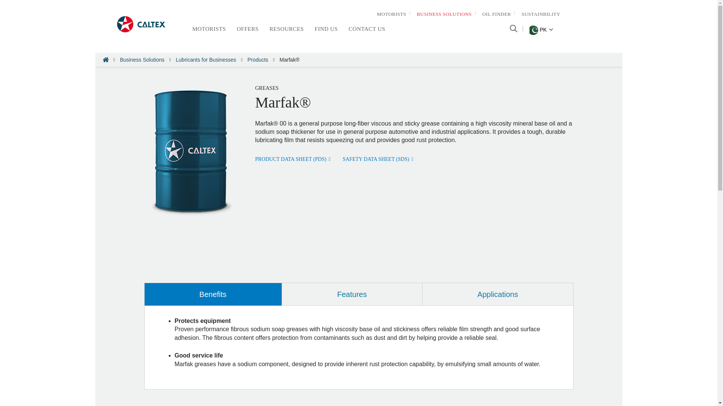 Image resolution: width=723 pixels, height=406 pixels. Describe the element at coordinates (391, 14) in the screenshot. I see `MOTORISTS` at that location.